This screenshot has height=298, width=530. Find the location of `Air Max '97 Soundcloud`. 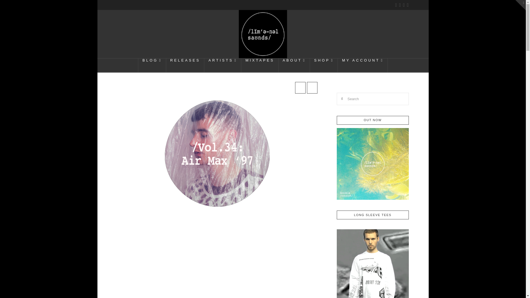

Air Max '97 Soundcloud is located at coordinates (248, 232).